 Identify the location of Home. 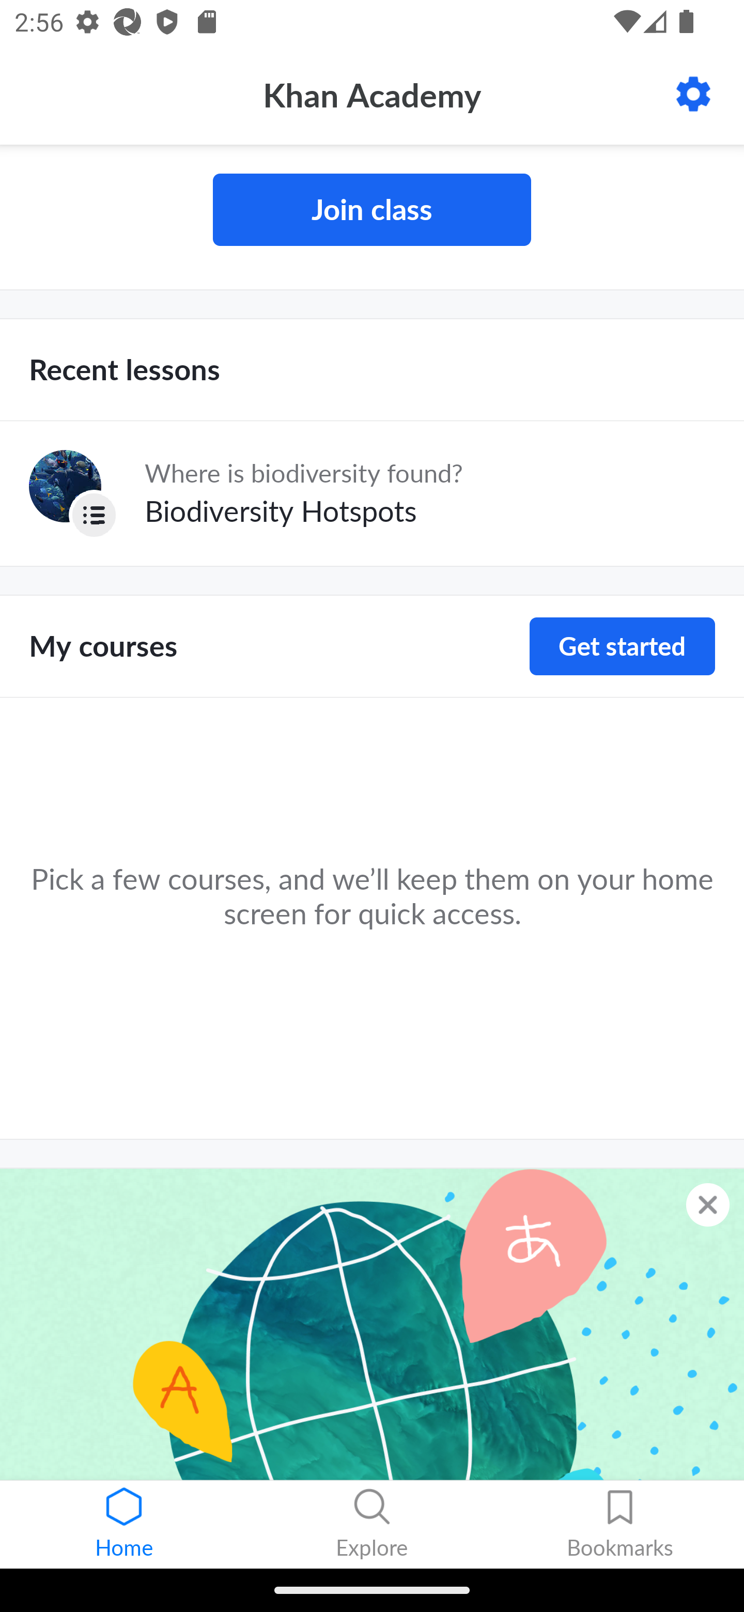
(124, 1525).